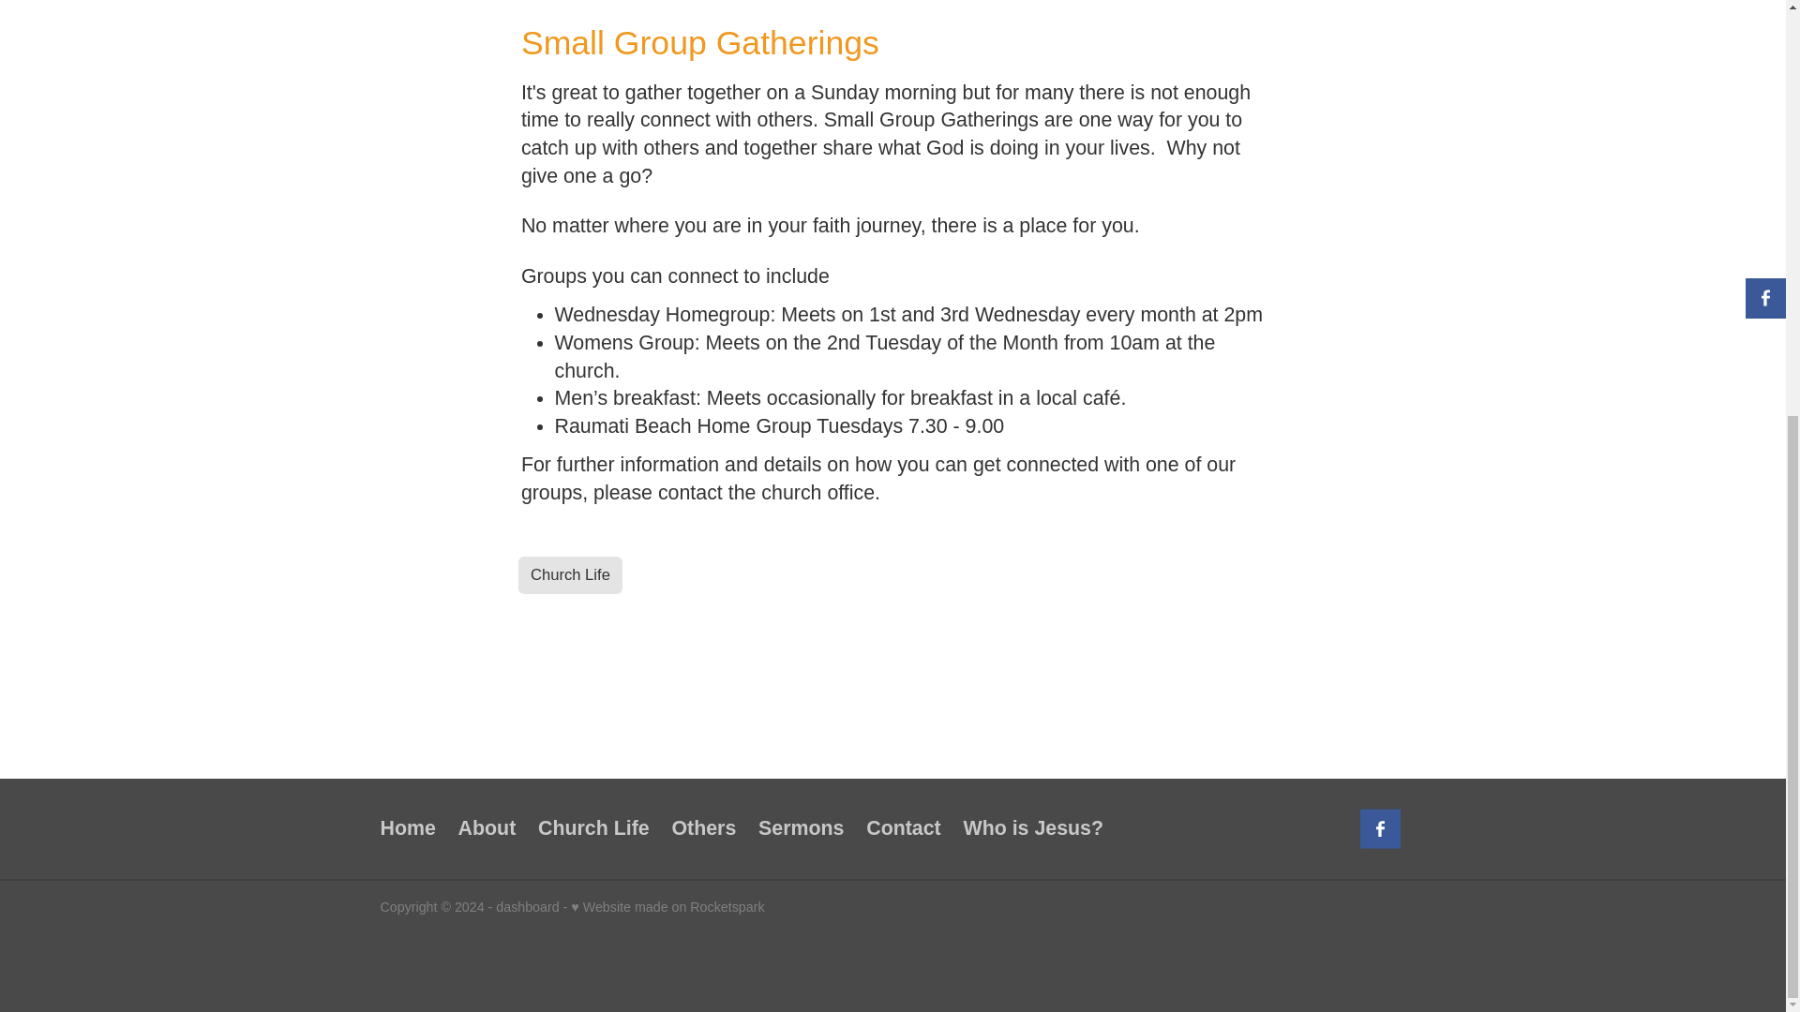  I want to click on About, so click(487, 828).